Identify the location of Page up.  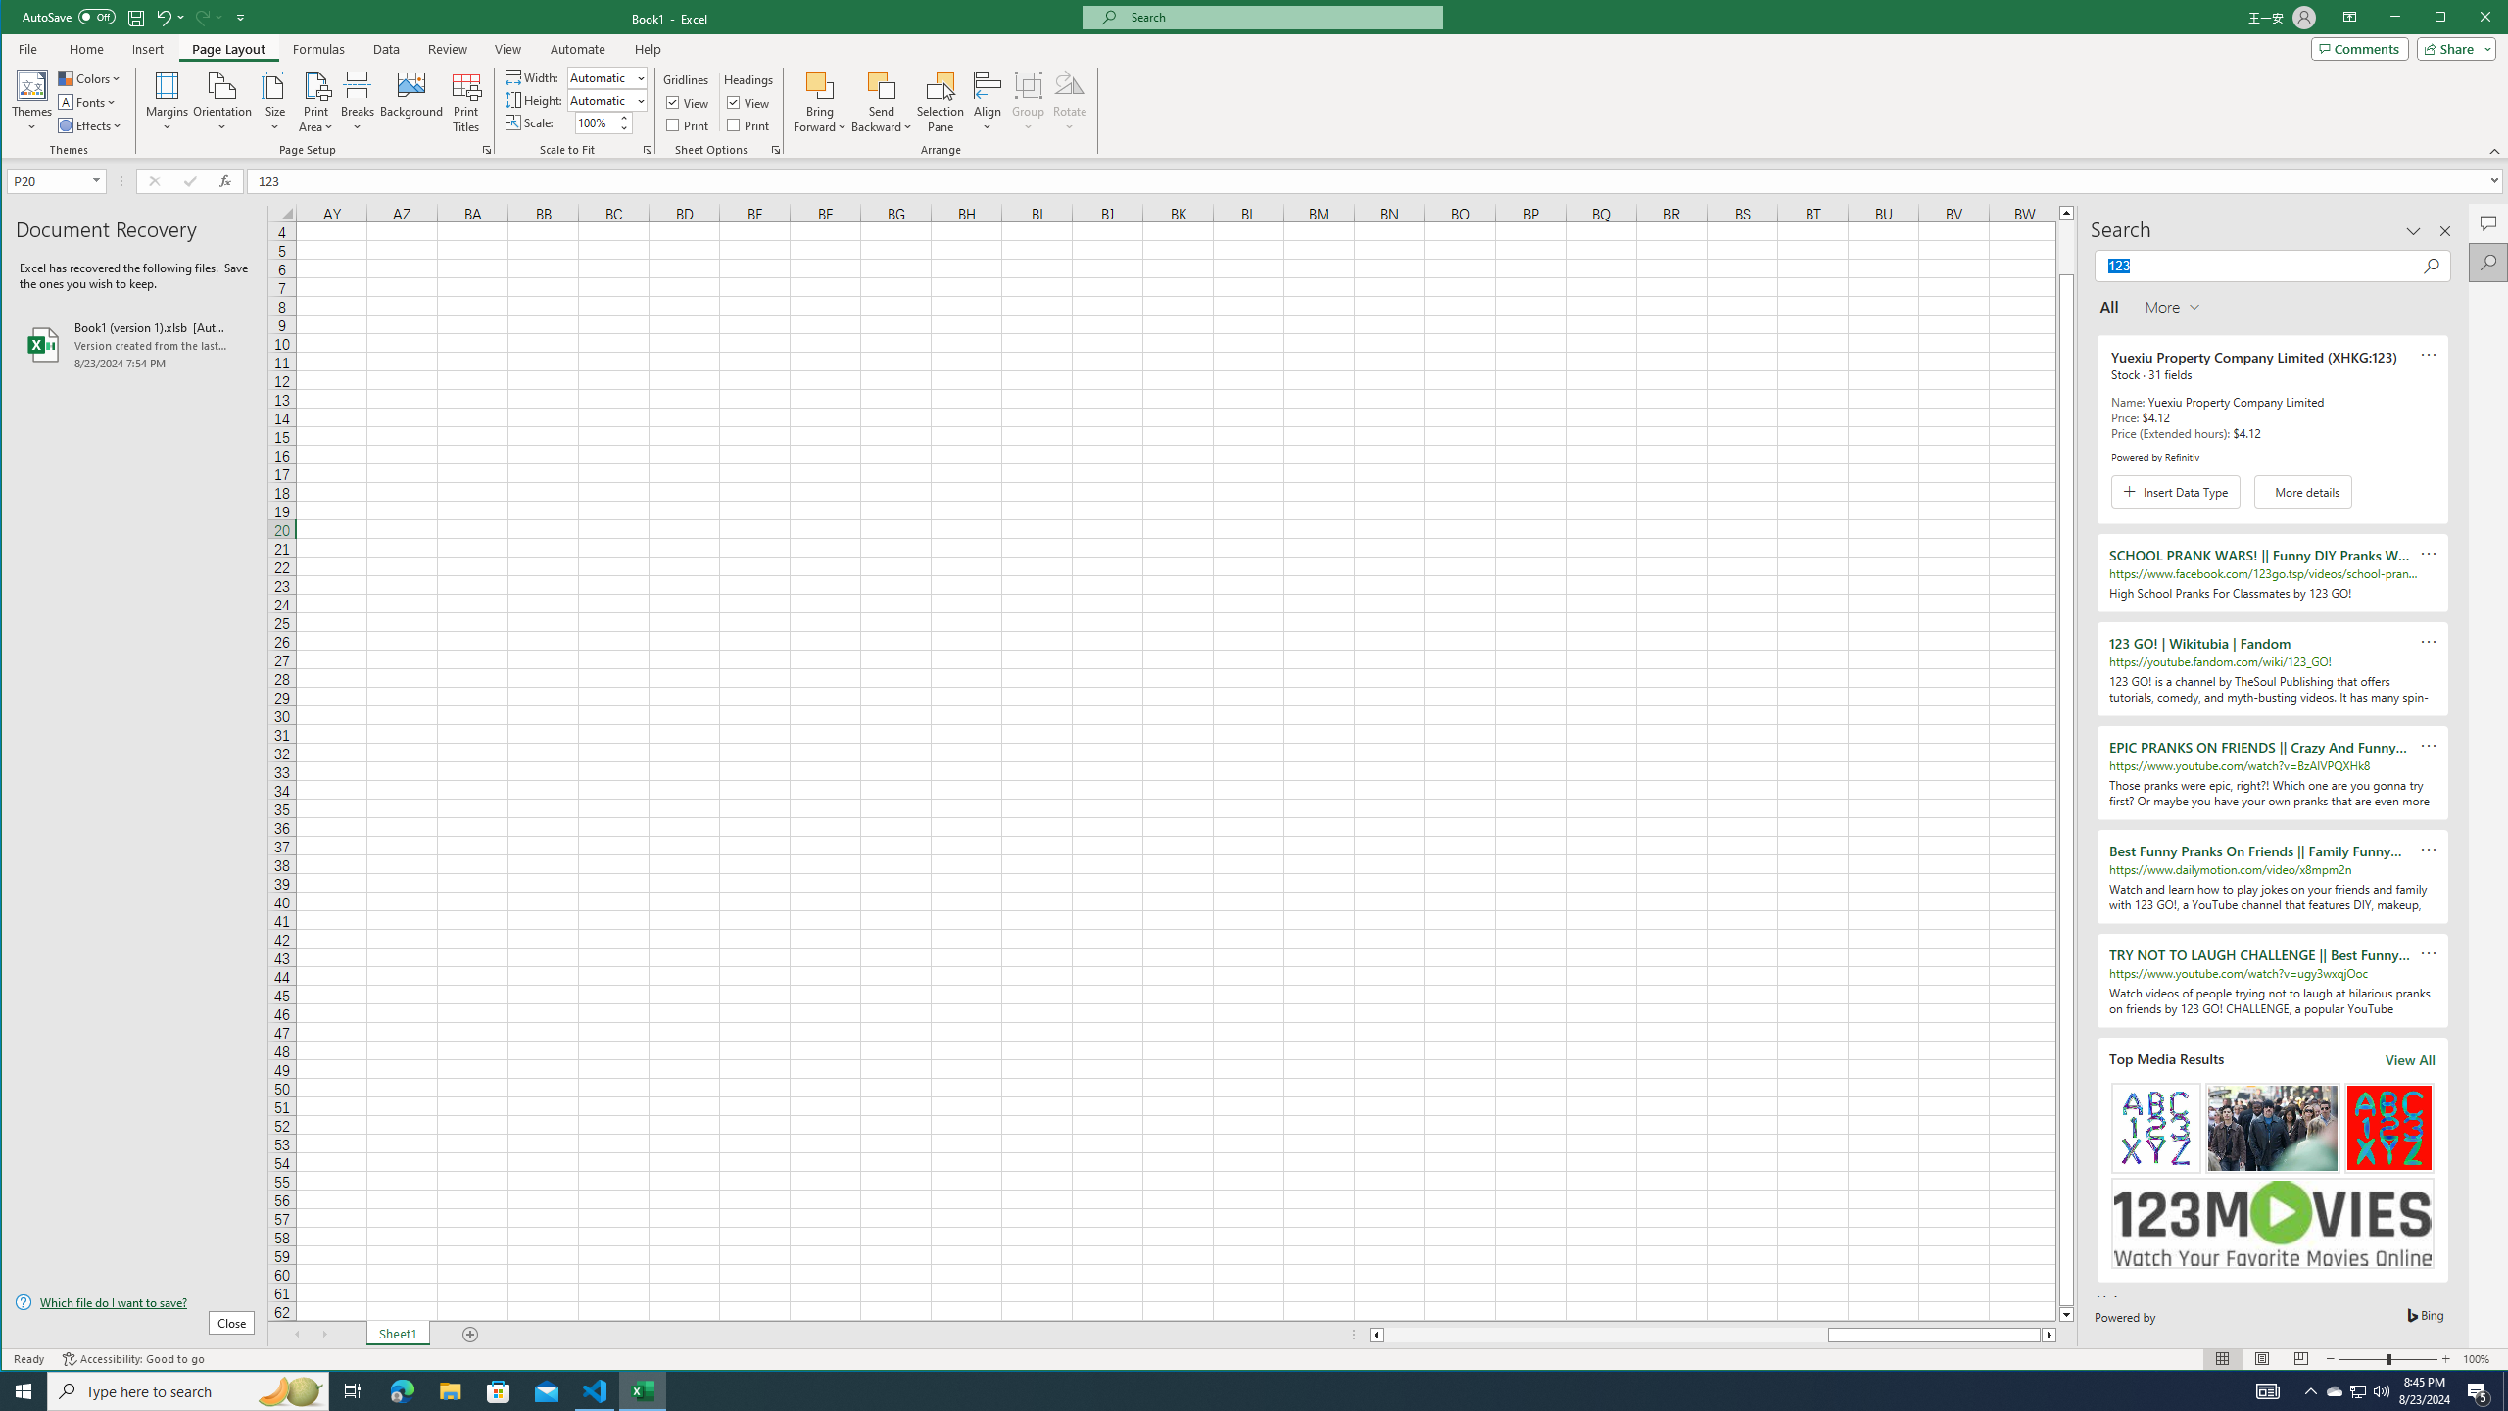
(2066, 247).